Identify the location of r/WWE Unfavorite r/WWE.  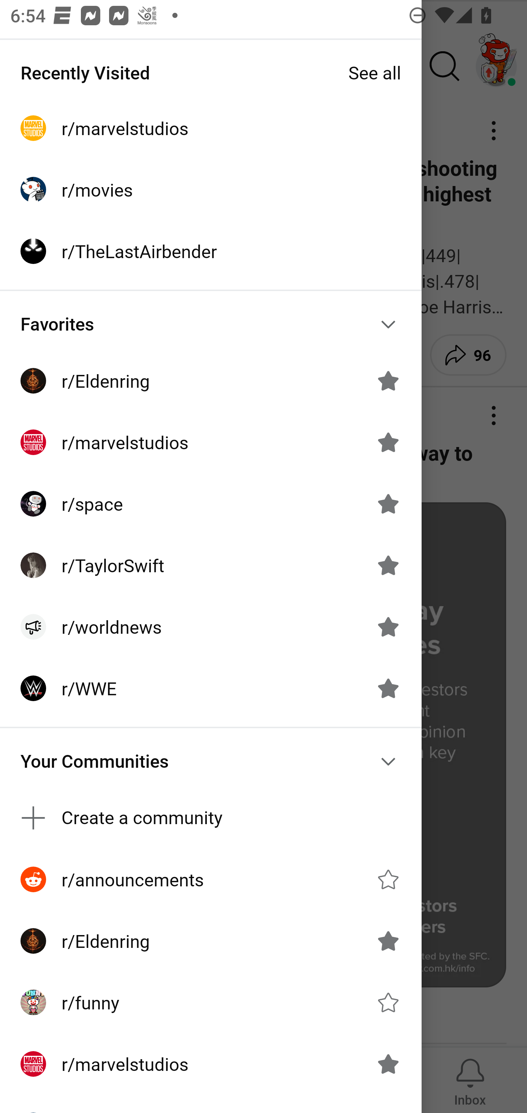
(211, 688).